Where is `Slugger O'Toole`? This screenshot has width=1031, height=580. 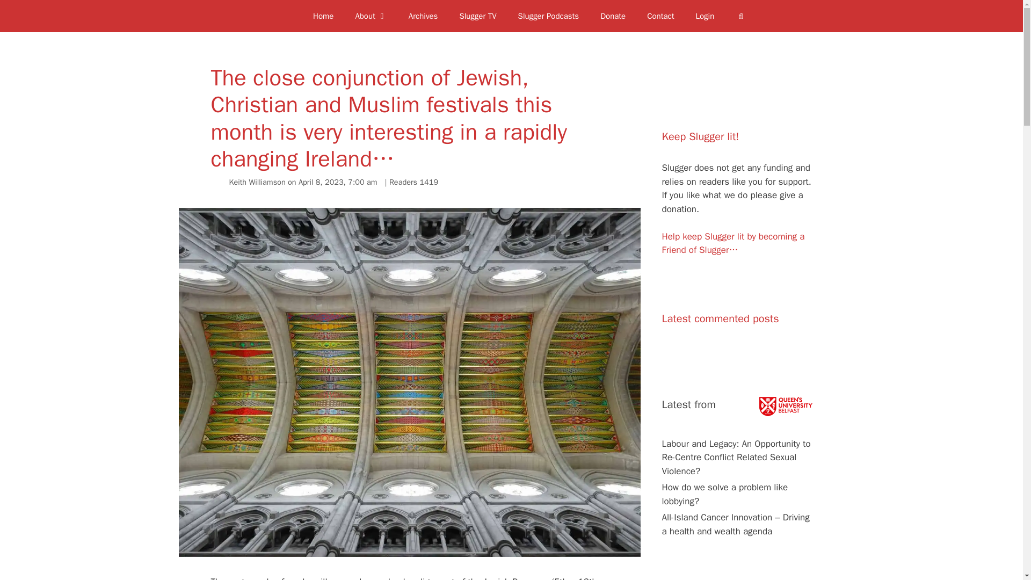 Slugger O'Toole is located at coordinates (281, 16).